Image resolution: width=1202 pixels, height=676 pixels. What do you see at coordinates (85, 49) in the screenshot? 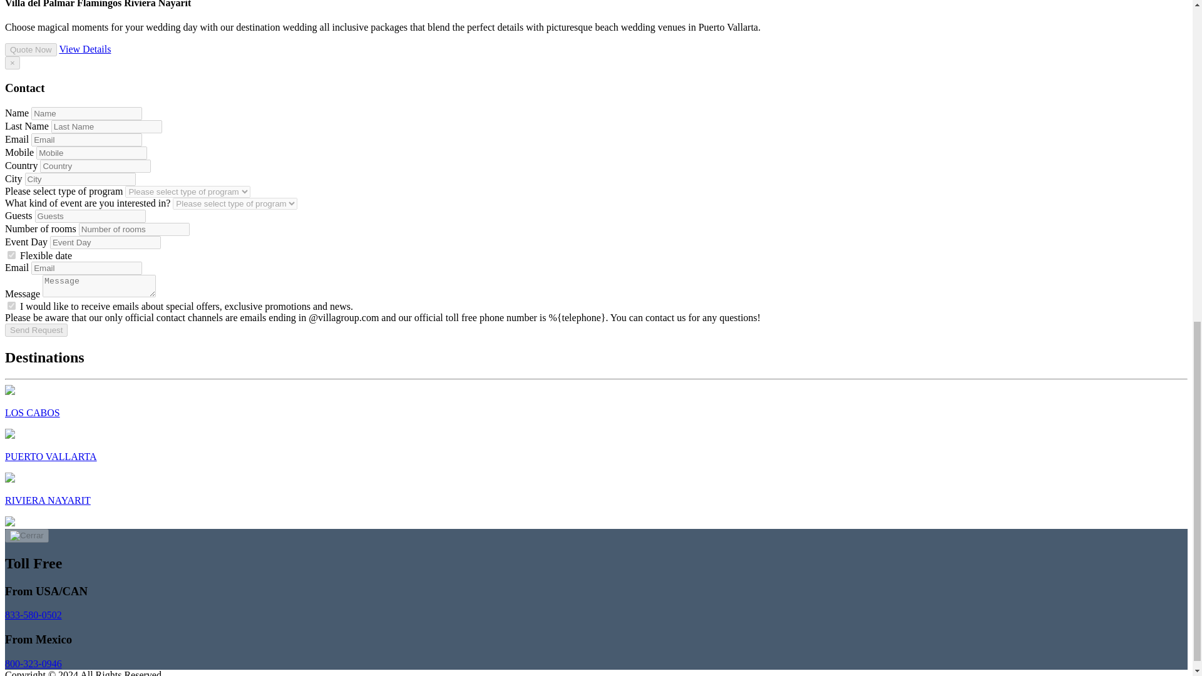
I see `View Details` at bounding box center [85, 49].